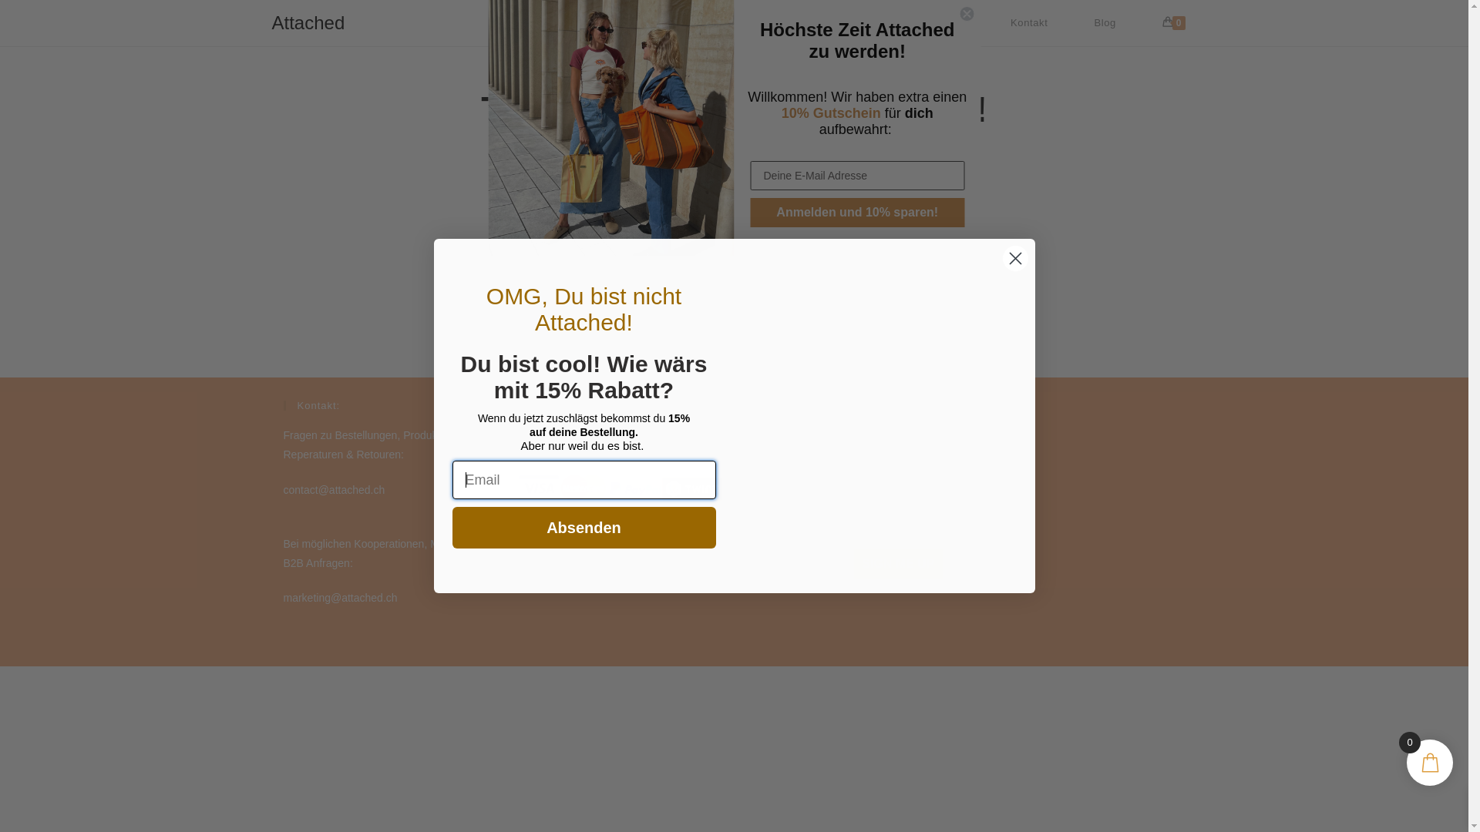  I want to click on Anmelden und 10% sparen!, so click(858, 213).